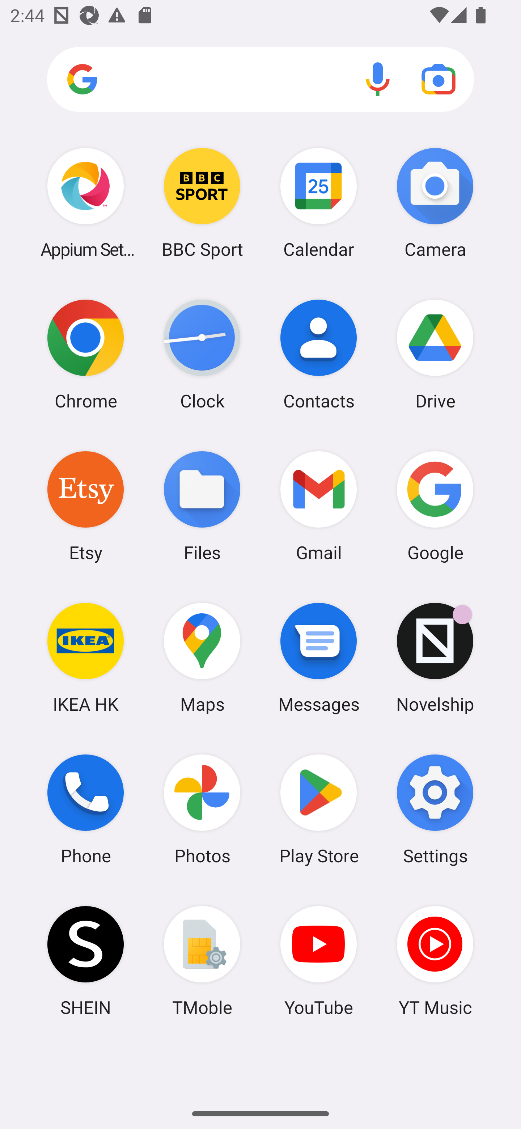 This screenshot has width=521, height=1129. I want to click on Maps, so click(202, 657).